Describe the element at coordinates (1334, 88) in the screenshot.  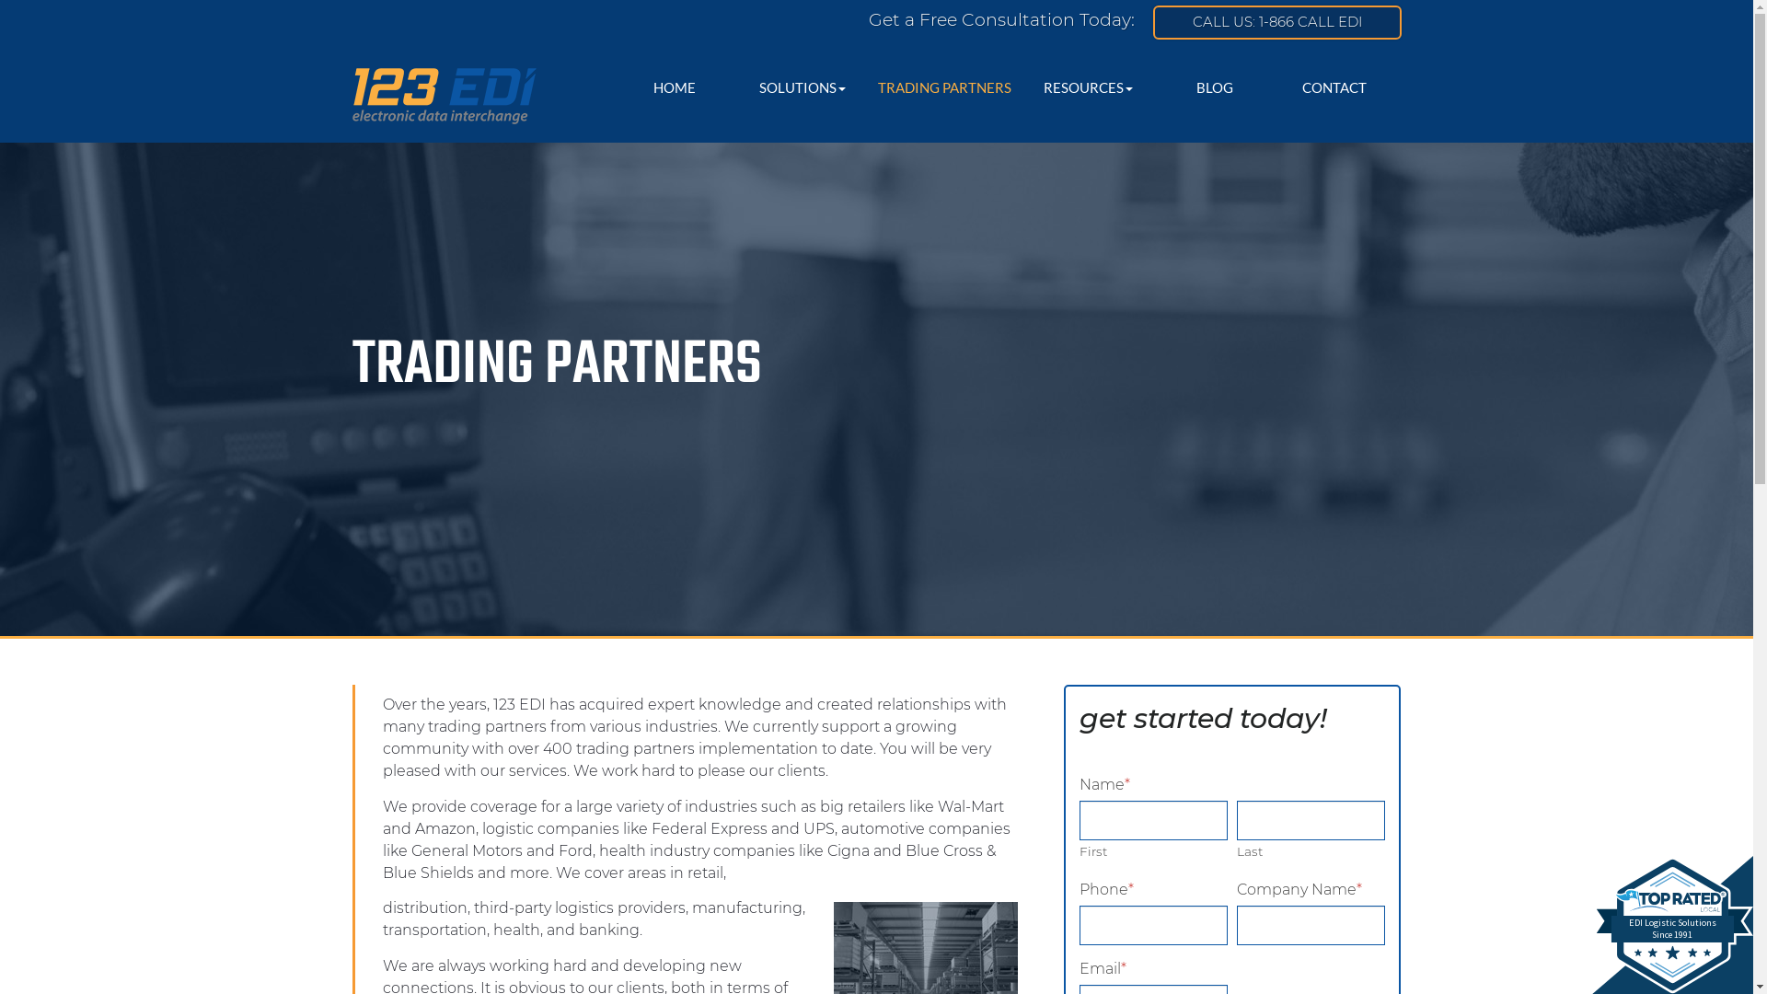
I see `CONTACT` at that location.